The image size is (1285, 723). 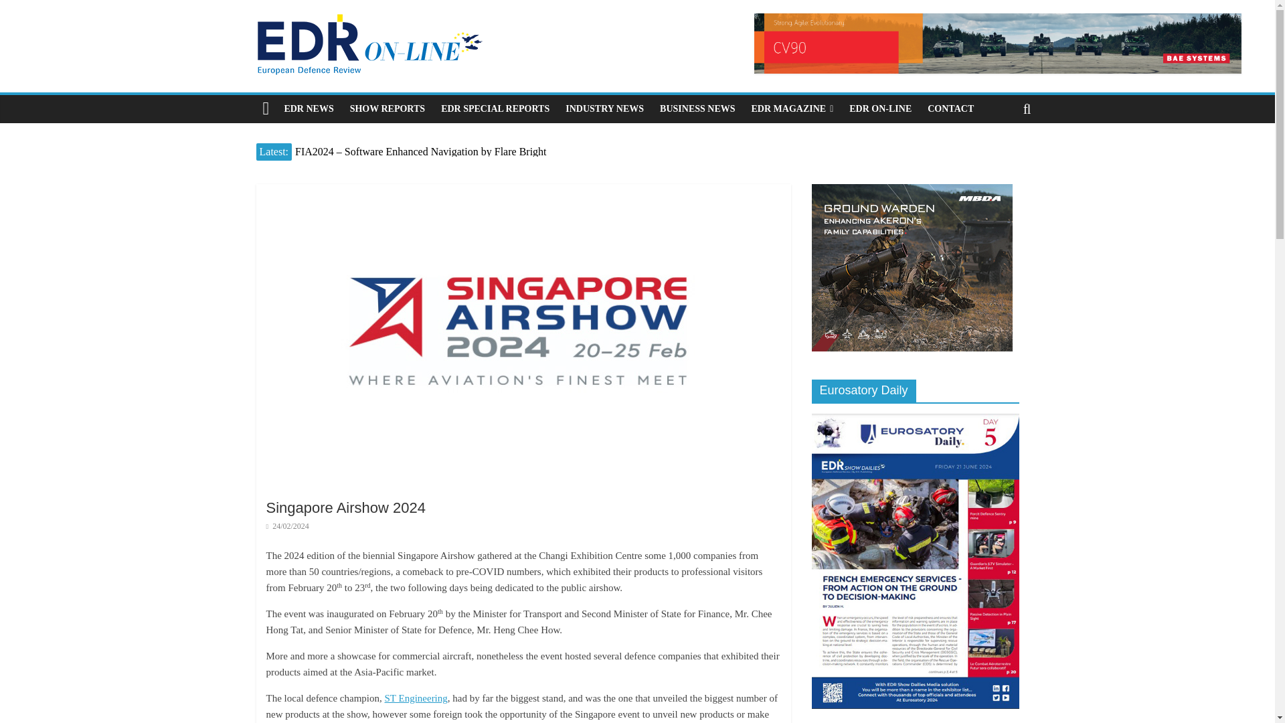 What do you see at coordinates (604, 108) in the screenshot?
I see `Industry Press` at bounding box center [604, 108].